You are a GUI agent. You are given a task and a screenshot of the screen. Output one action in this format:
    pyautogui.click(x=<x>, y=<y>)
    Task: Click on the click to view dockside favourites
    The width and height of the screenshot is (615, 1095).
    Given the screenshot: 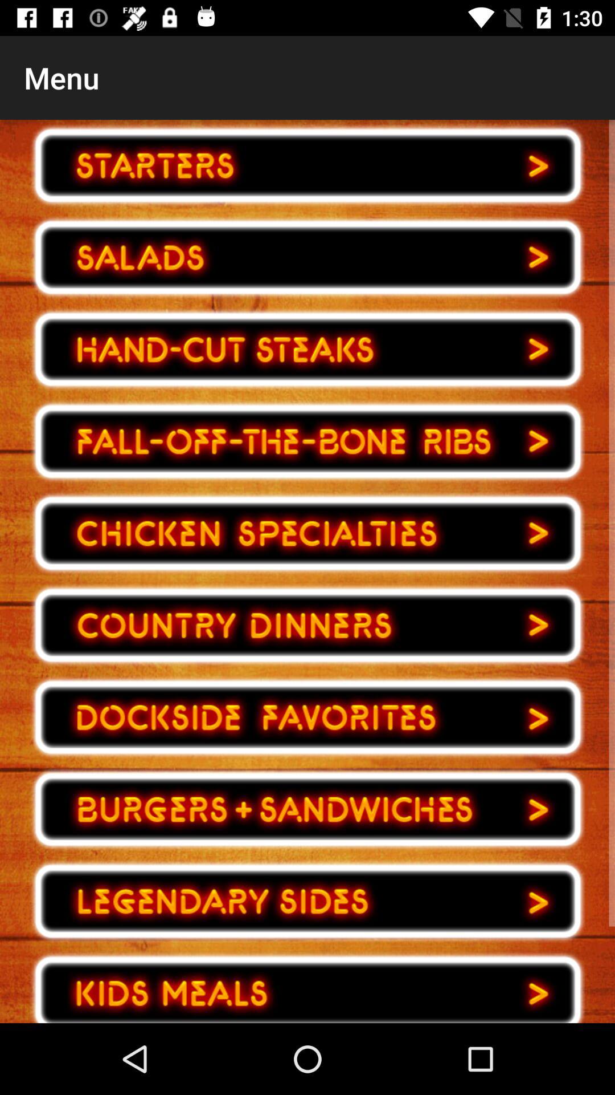 What is the action you would take?
    pyautogui.click(x=307, y=717)
    